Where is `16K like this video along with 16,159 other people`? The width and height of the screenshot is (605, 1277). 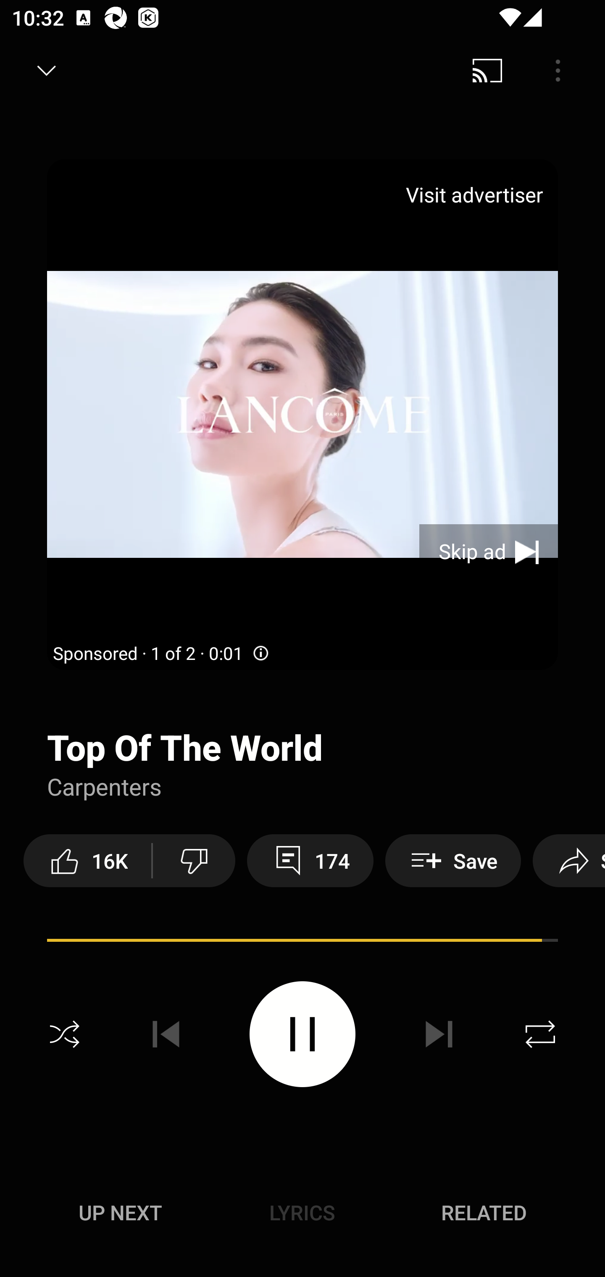
16K like this video along with 16,159 other people is located at coordinates (87, 860).